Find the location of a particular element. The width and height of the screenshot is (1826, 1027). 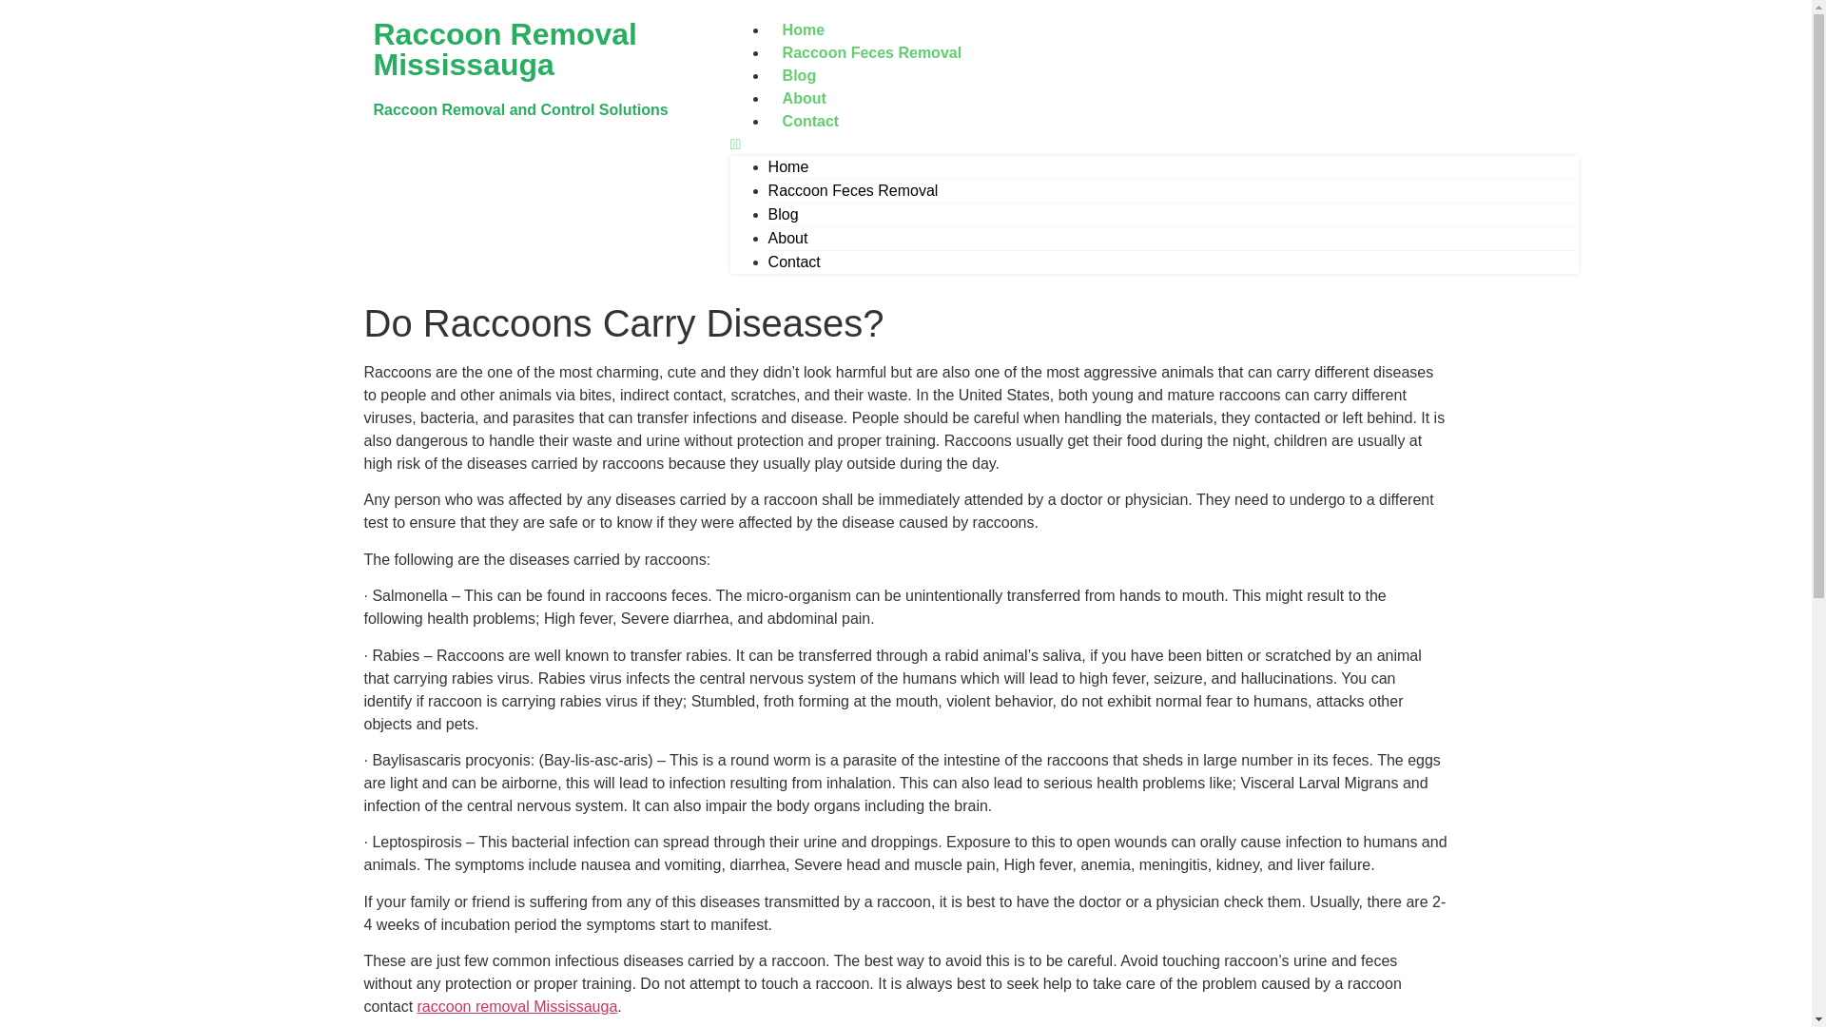

About is located at coordinates (788, 238).